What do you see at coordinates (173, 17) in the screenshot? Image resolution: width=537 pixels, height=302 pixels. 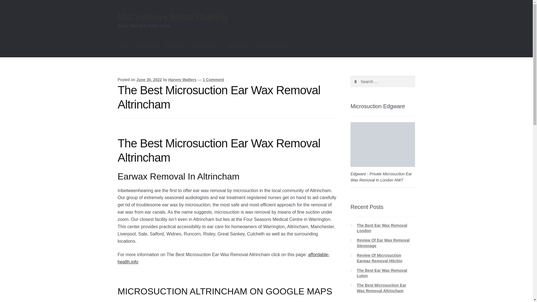 I see `McCroskeys Better Hearing` at bounding box center [173, 17].